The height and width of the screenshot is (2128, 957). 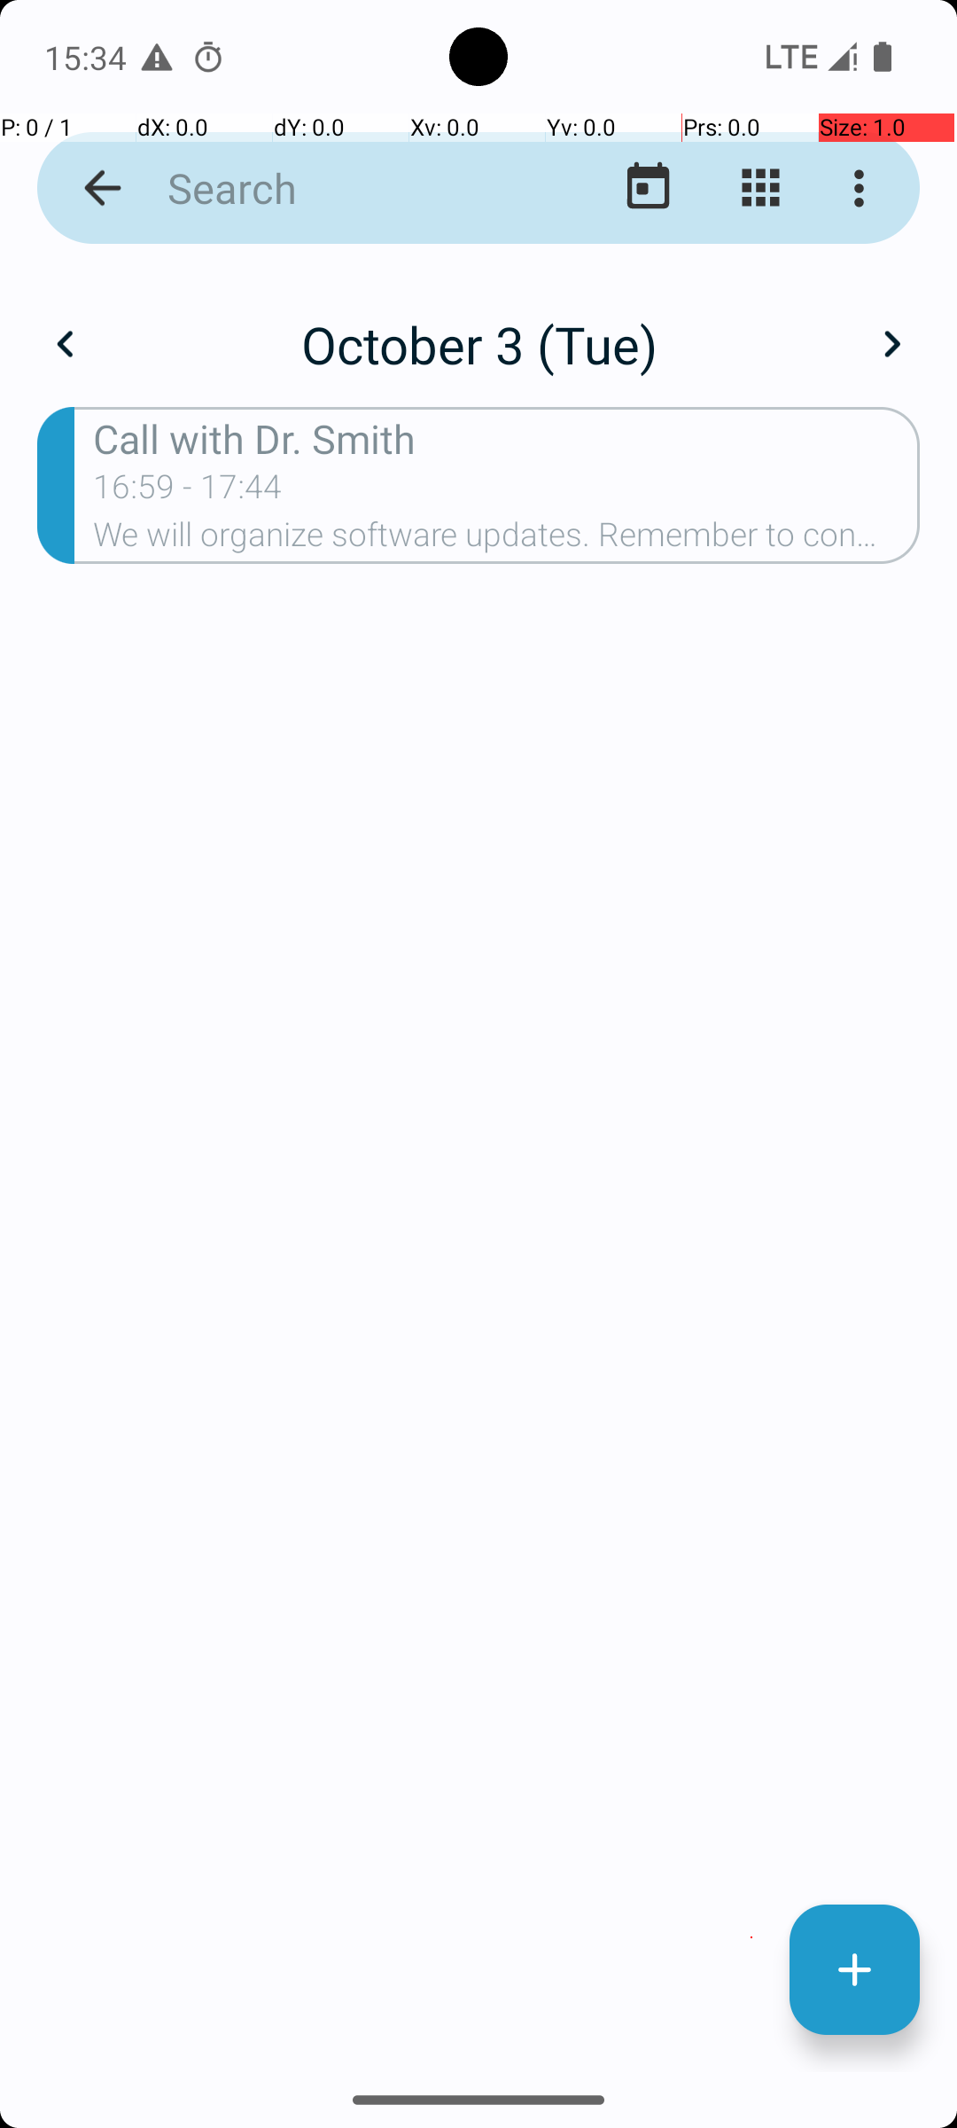 I want to click on 16:59 - 17:44, so click(x=188, y=492).